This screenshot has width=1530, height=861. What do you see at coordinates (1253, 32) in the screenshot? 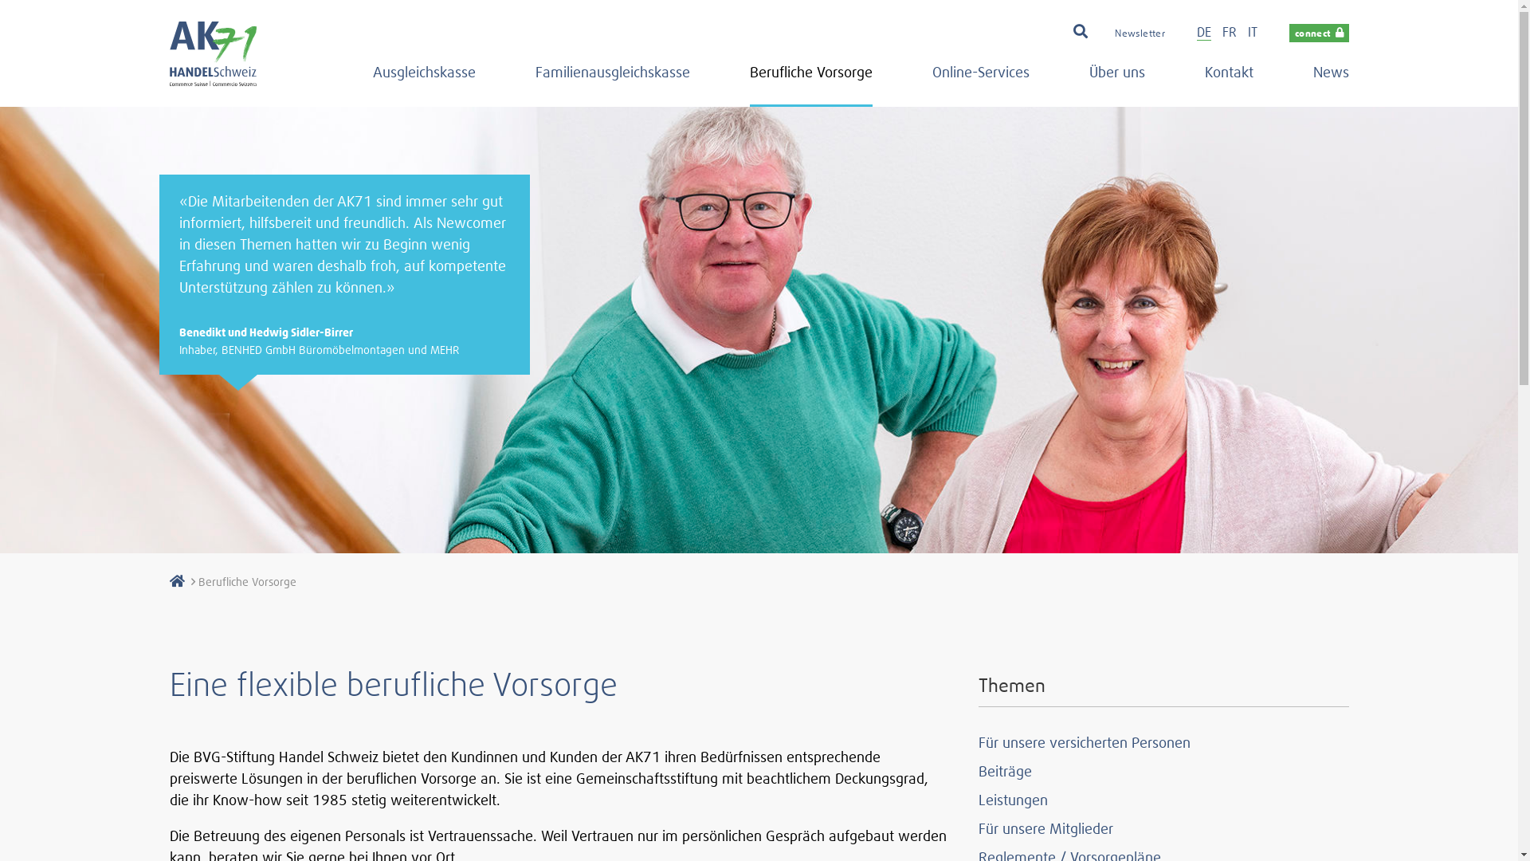
I see `IT` at bounding box center [1253, 32].